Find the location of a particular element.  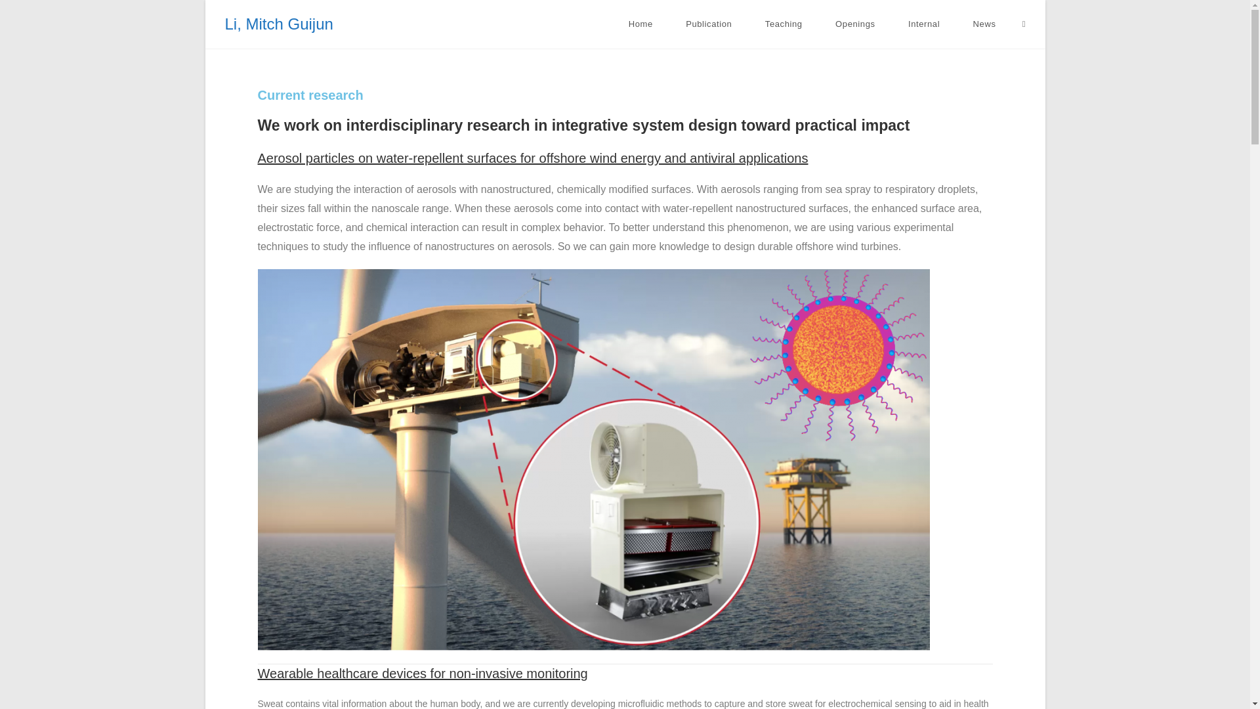

News is located at coordinates (984, 24).